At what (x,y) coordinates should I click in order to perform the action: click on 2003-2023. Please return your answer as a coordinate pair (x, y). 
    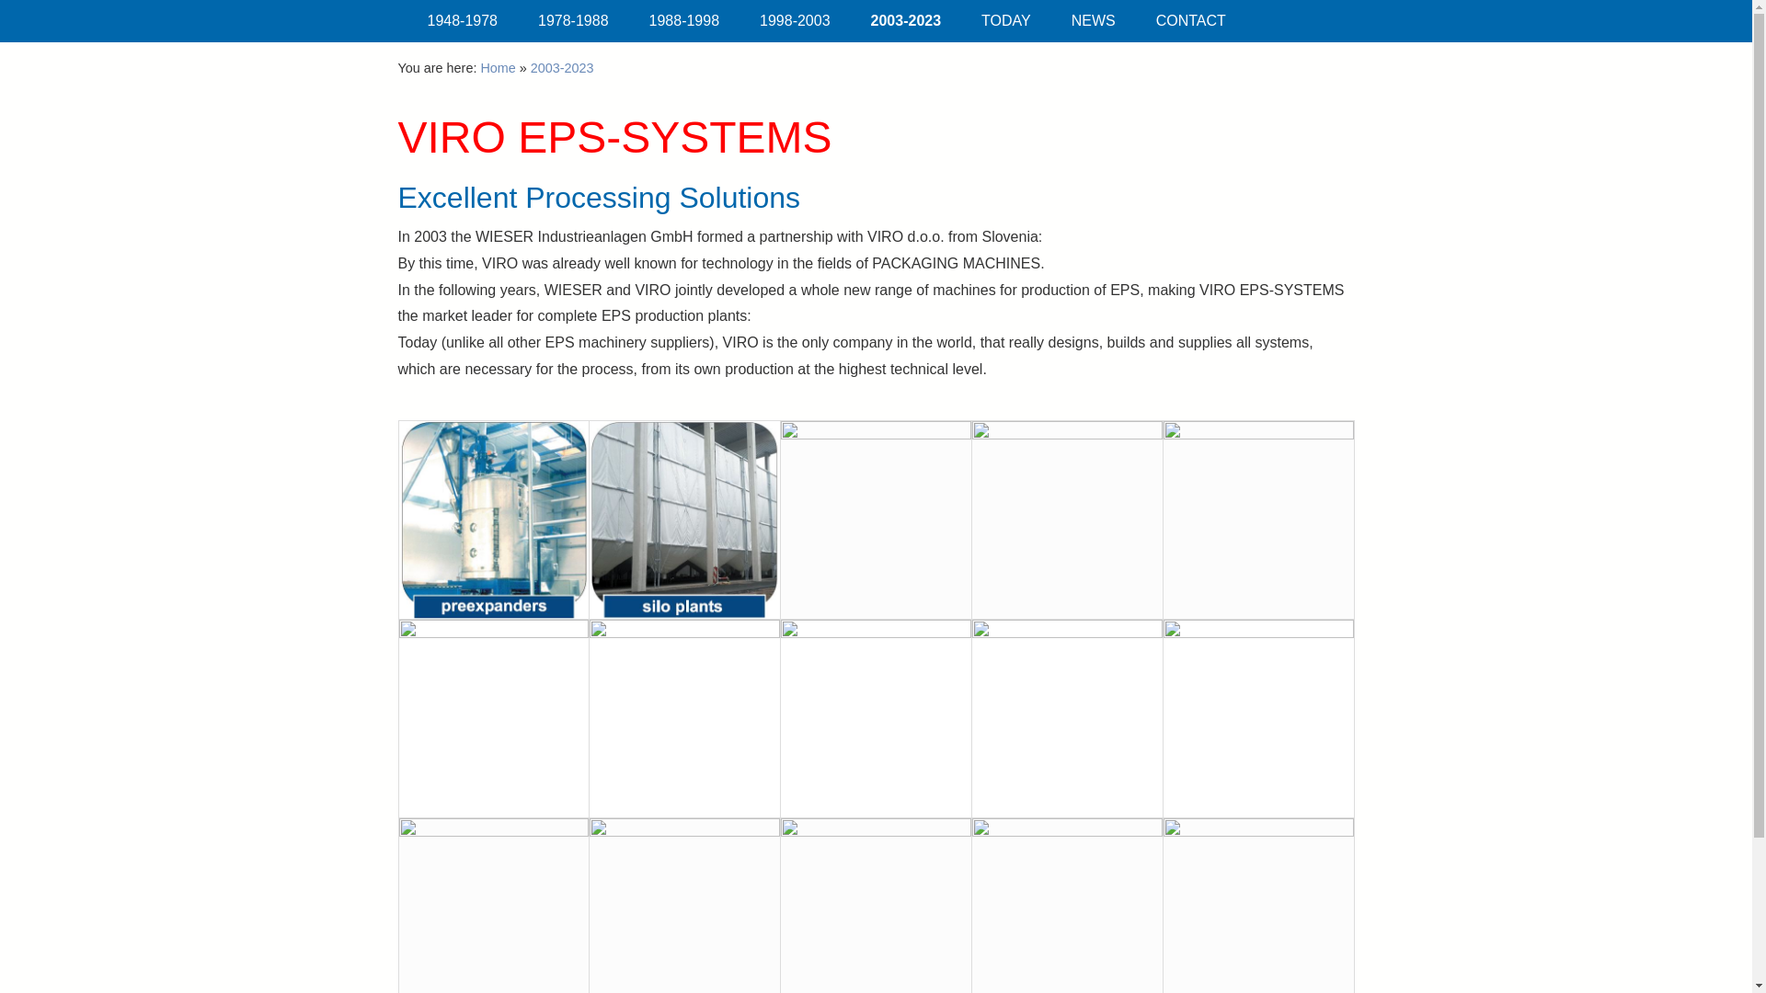
    Looking at the image, I should click on (562, 68).